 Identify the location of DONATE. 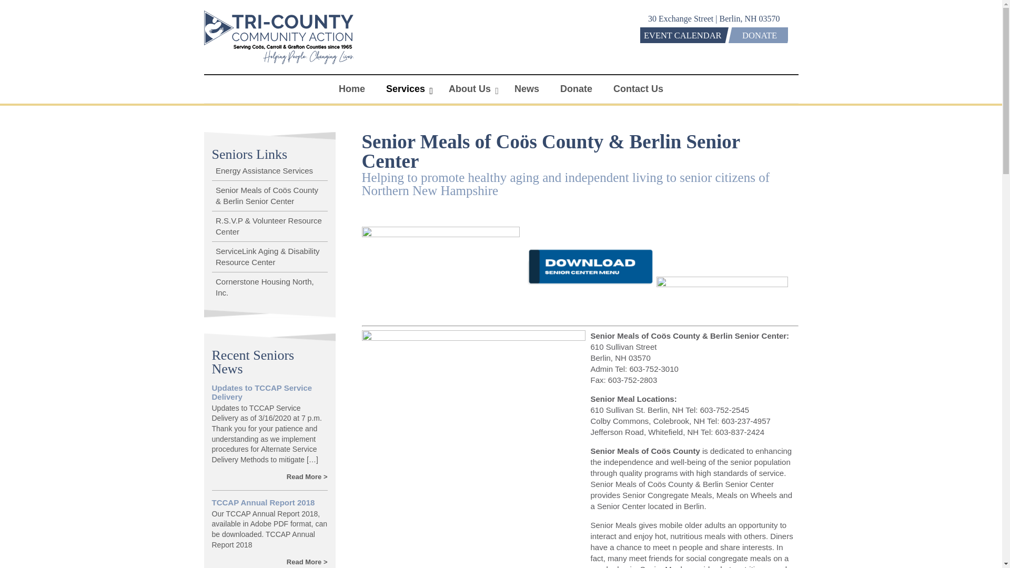
(757, 35).